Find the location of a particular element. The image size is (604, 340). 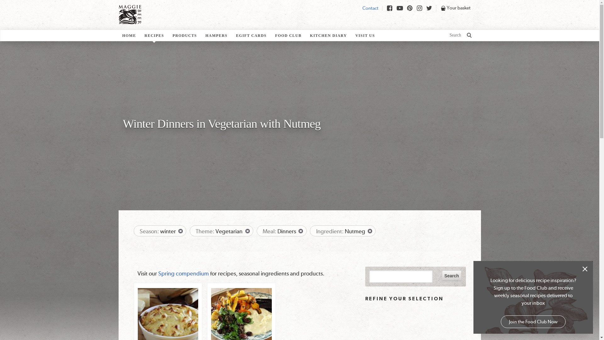

Join the Food Club Now is located at coordinates (533, 322).